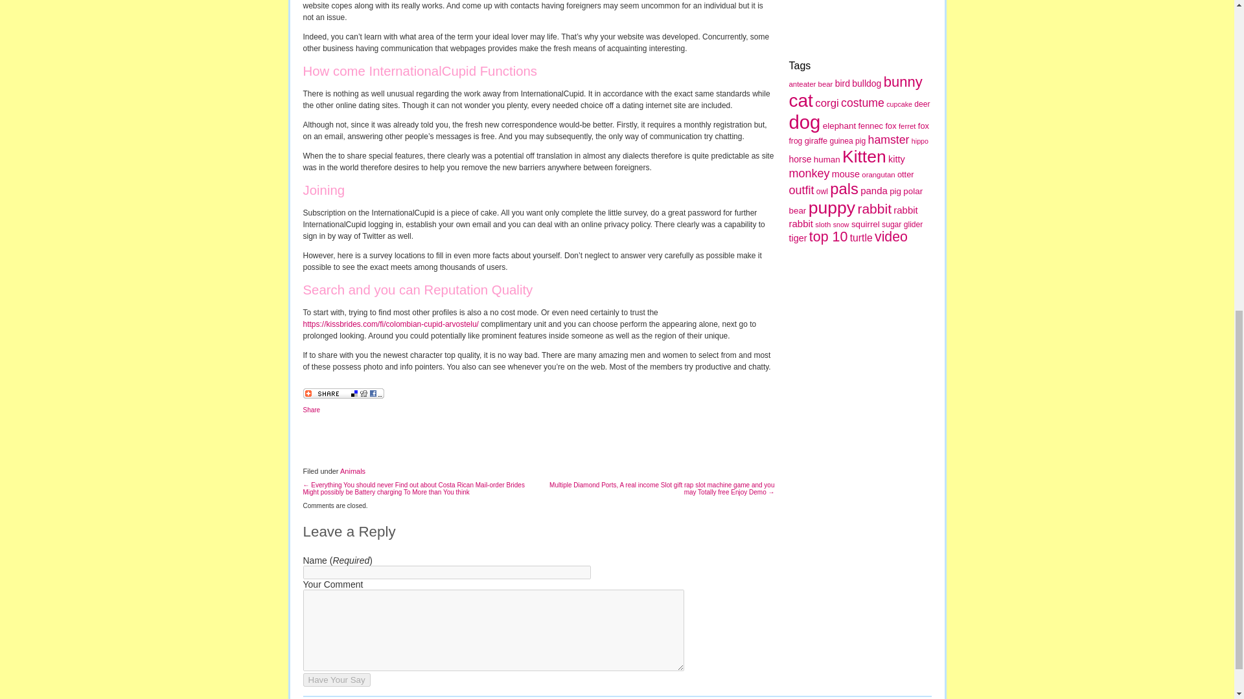 This screenshot has width=1244, height=699. I want to click on Share, so click(312, 410).